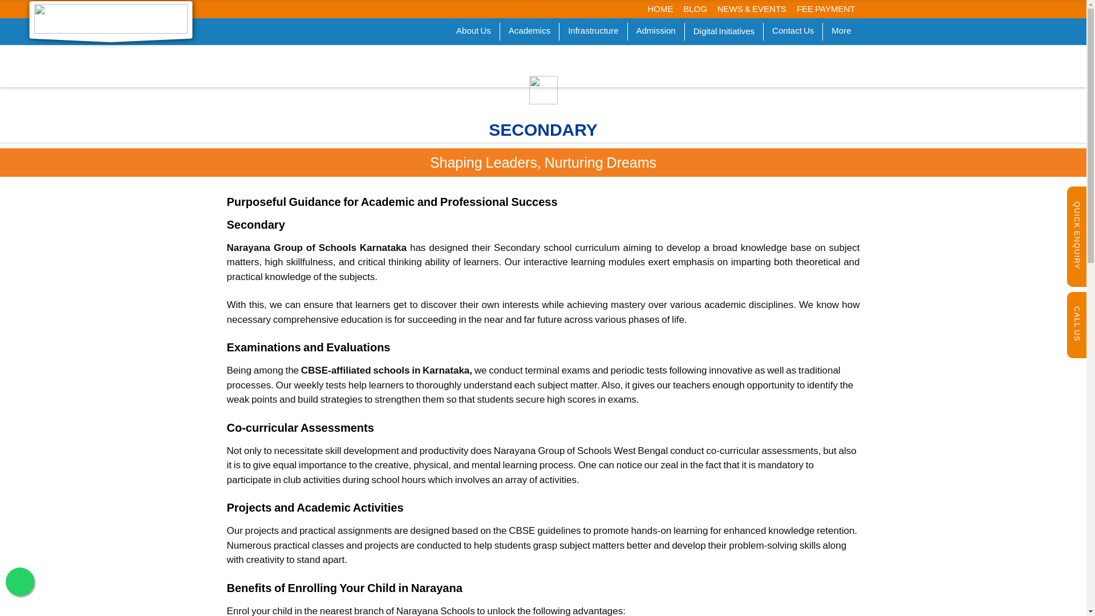 This screenshot has height=616, width=1095. What do you see at coordinates (793, 31) in the screenshot?
I see `Contact Us` at bounding box center [793, 31].